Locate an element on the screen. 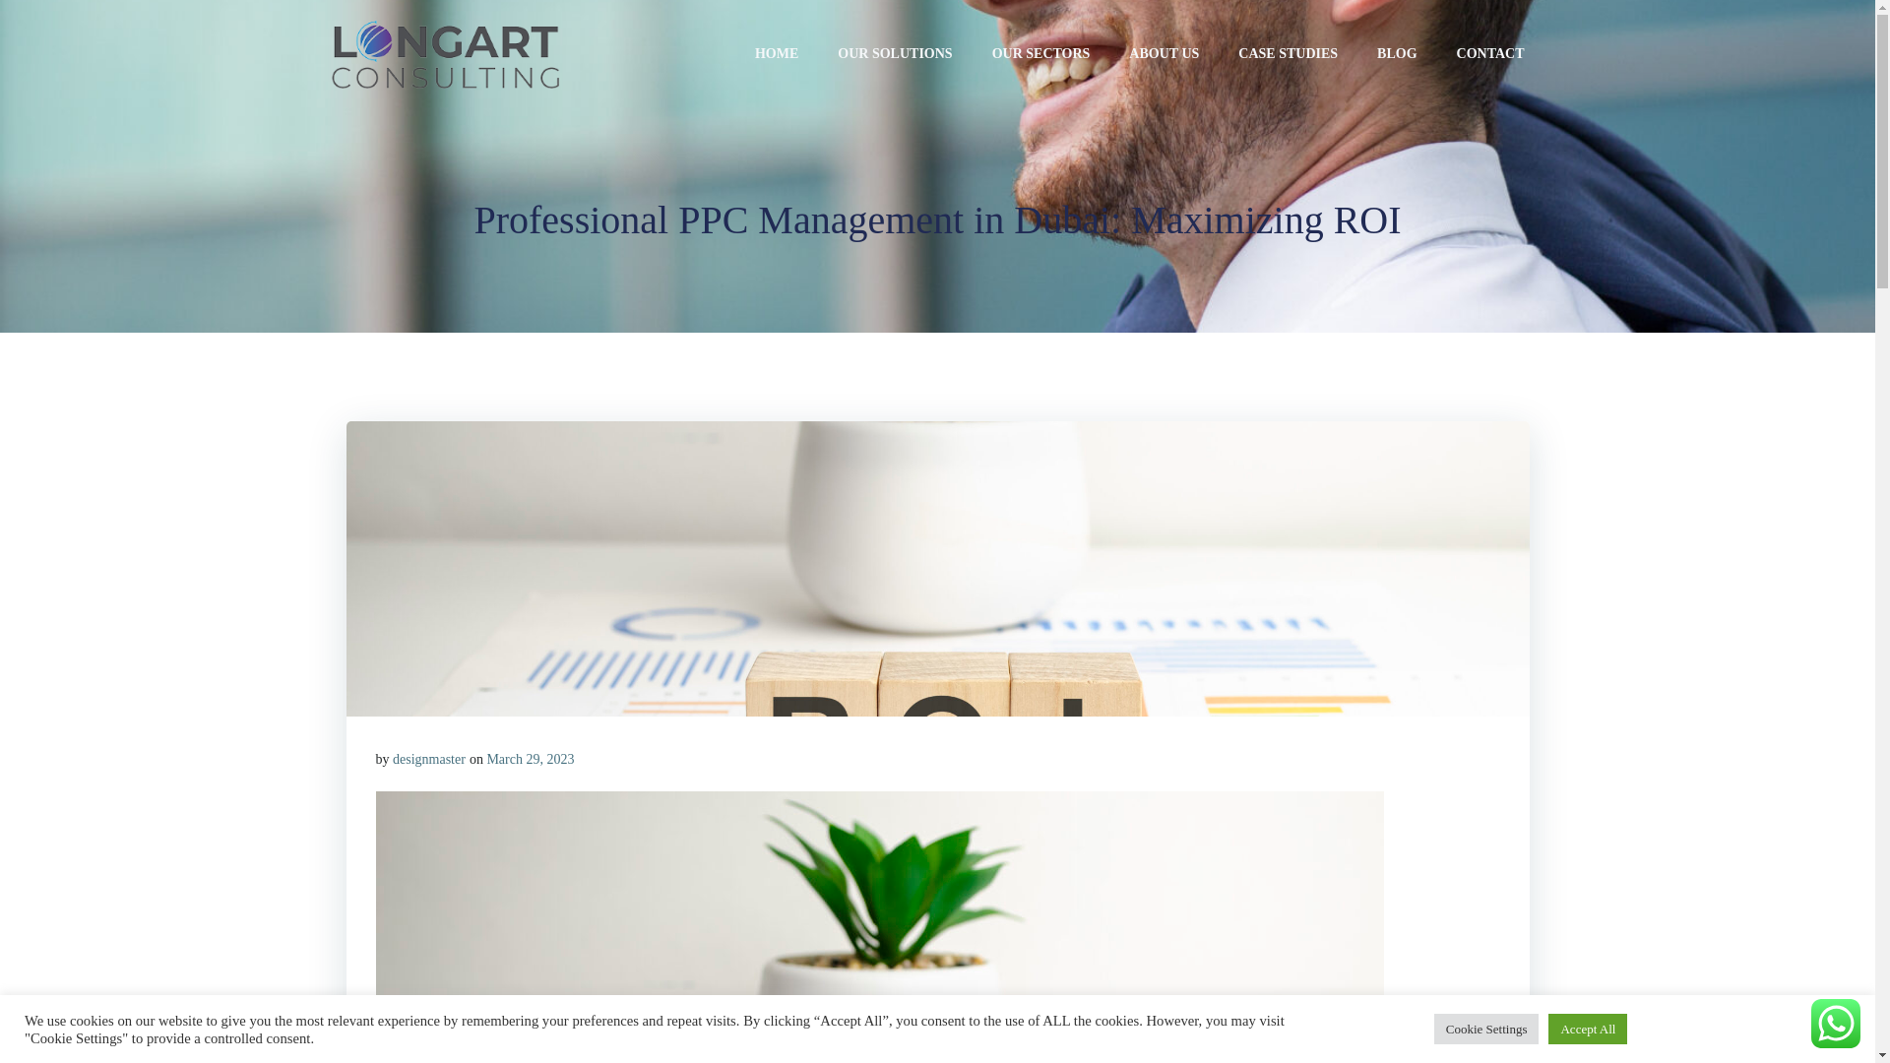 This screenshot has width=1890, height=1063. designmaster is located at coordinates (429, 758).